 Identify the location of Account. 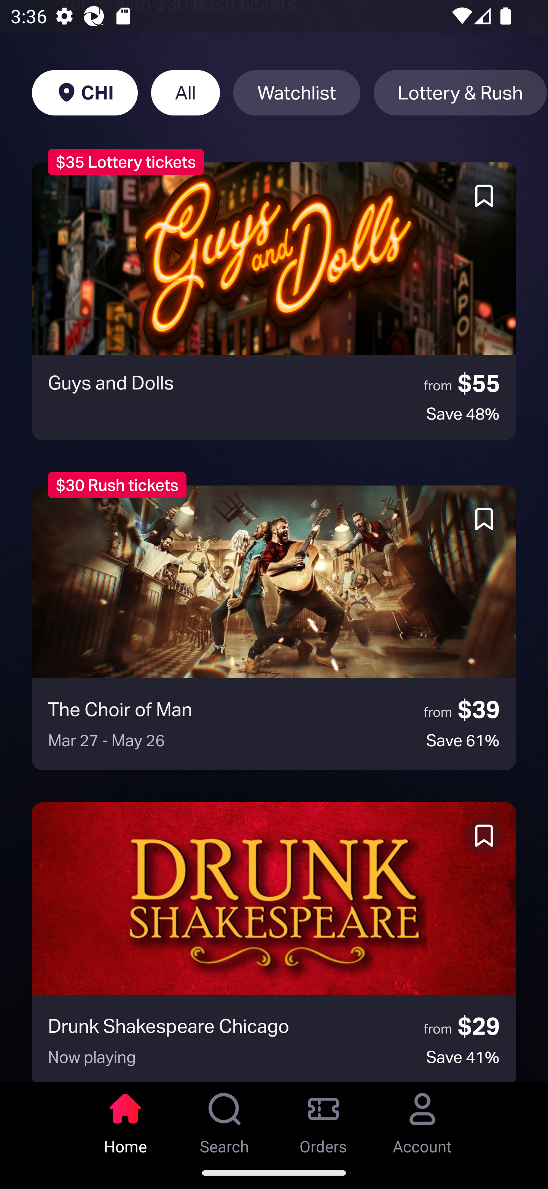
(422, 1119).